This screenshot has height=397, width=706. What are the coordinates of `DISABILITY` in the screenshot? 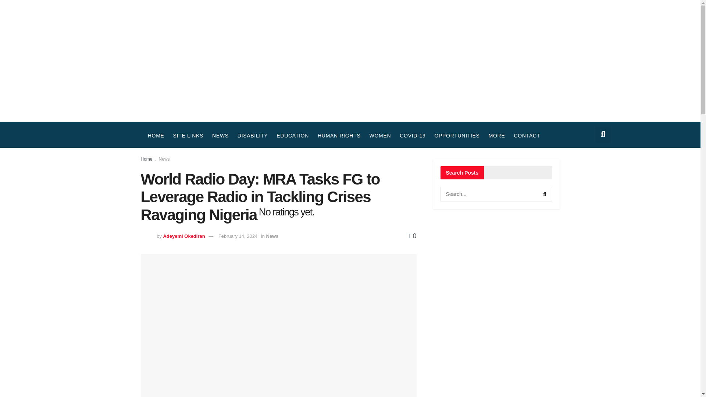 It's located at (252, 135).